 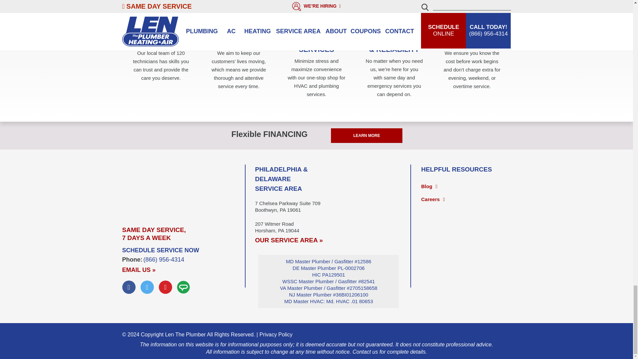 I want to click on Phone Number, so click(x=164, y=259).